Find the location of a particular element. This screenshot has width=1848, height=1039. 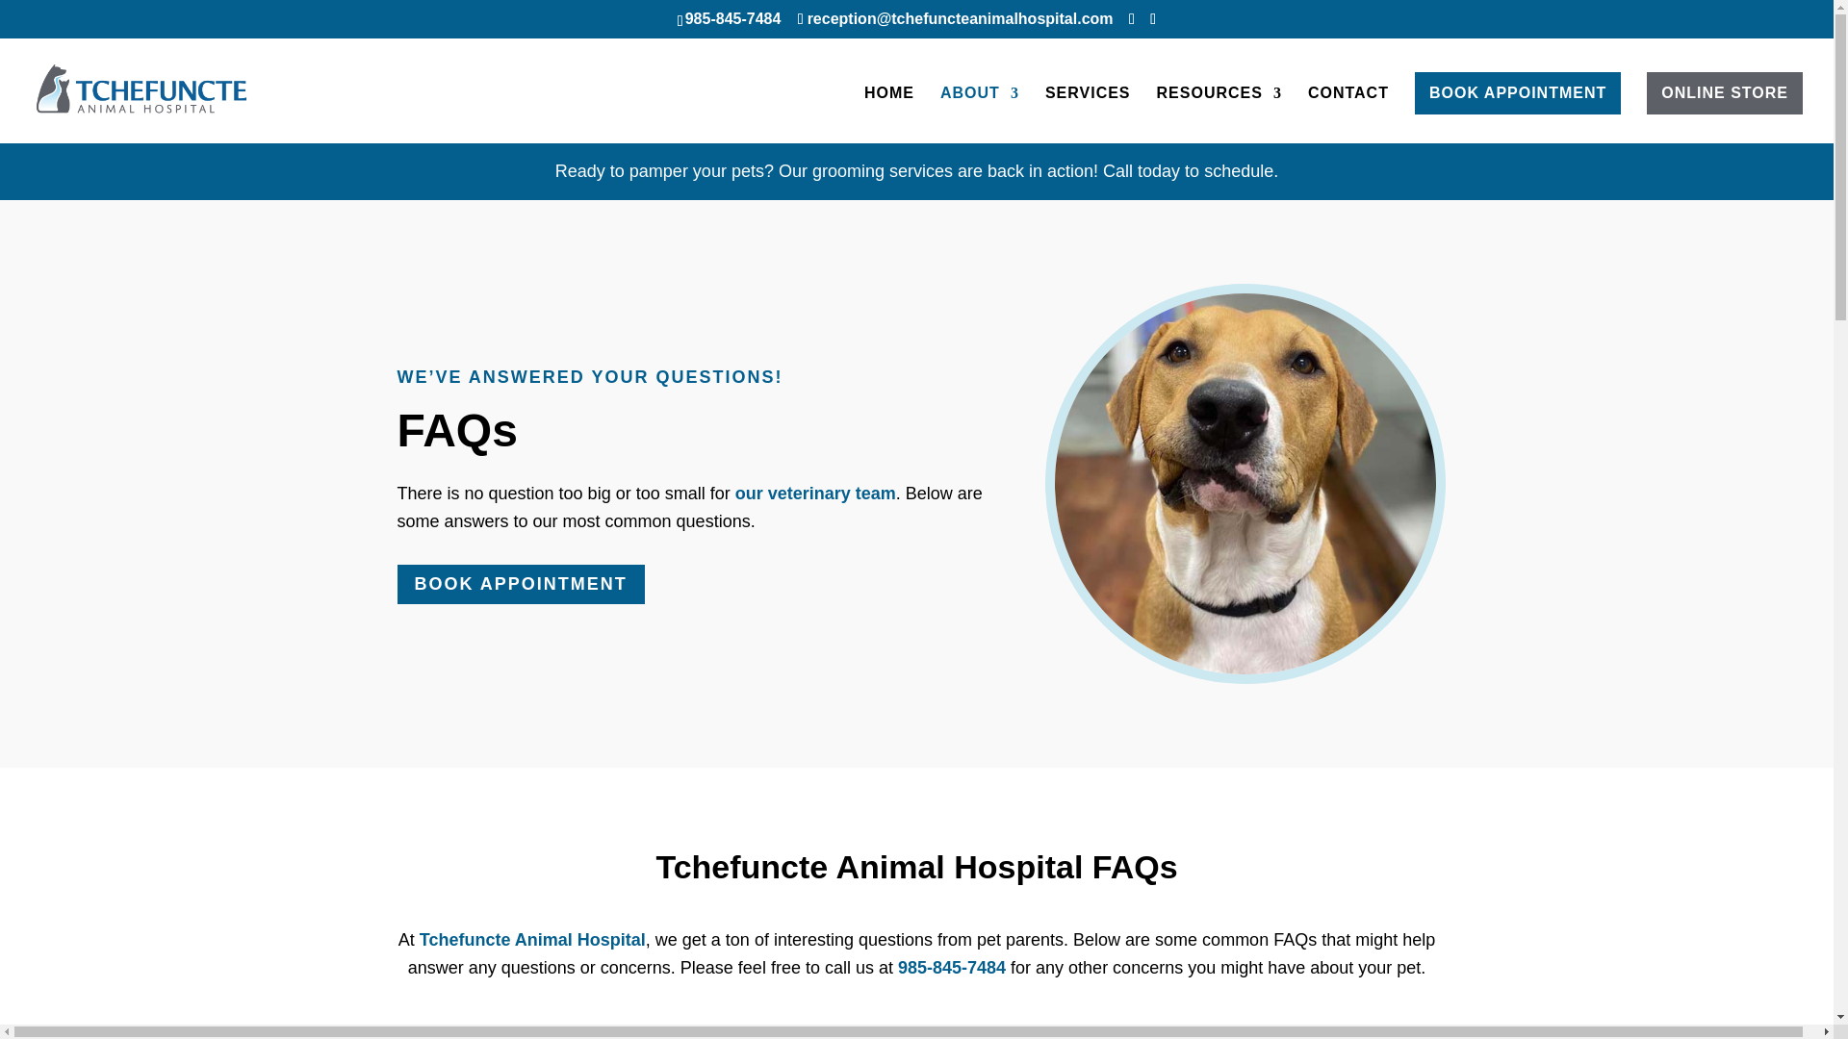

Tchefuncte Animal Hospital is located at coordinates (531, 939).